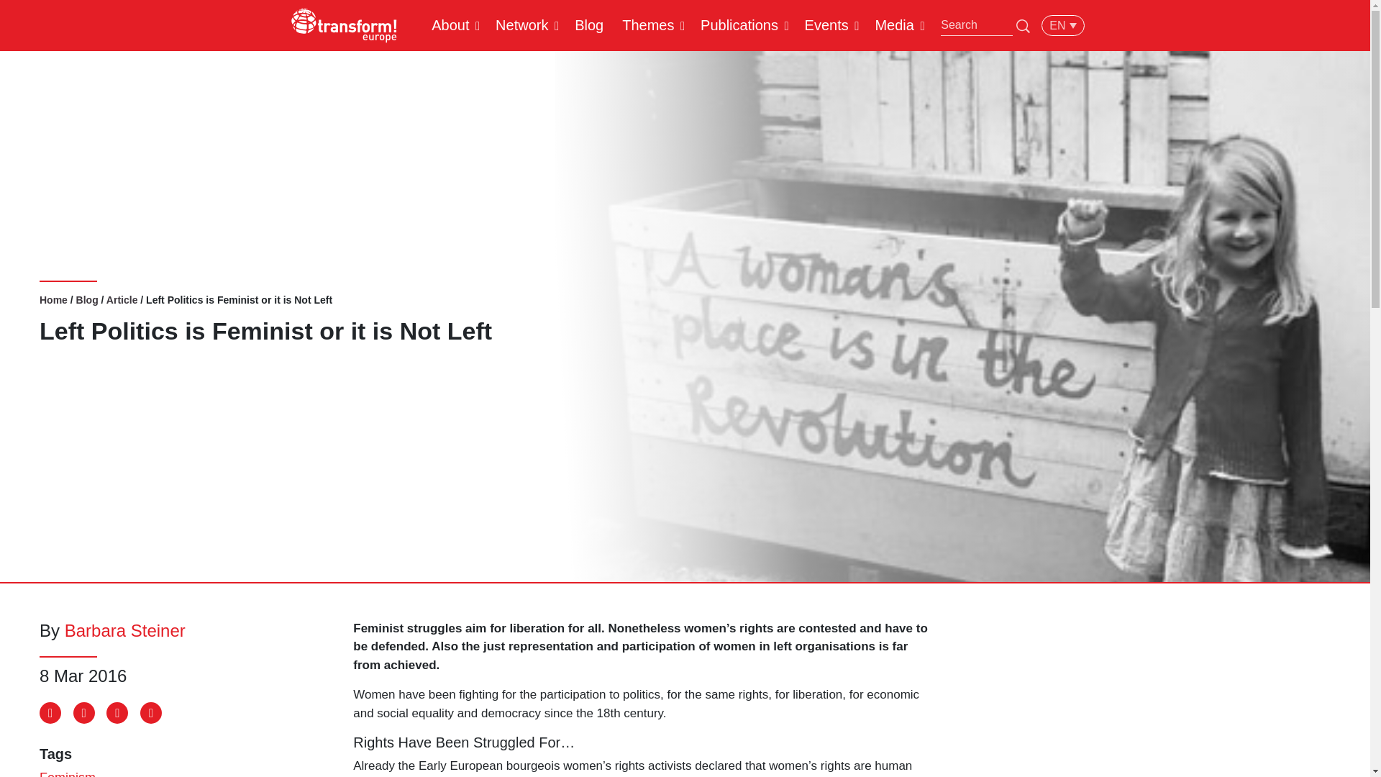 Image resolution: width=1381 pixels, height=777 pixels. I want to click on Blog, so click(86, 300).